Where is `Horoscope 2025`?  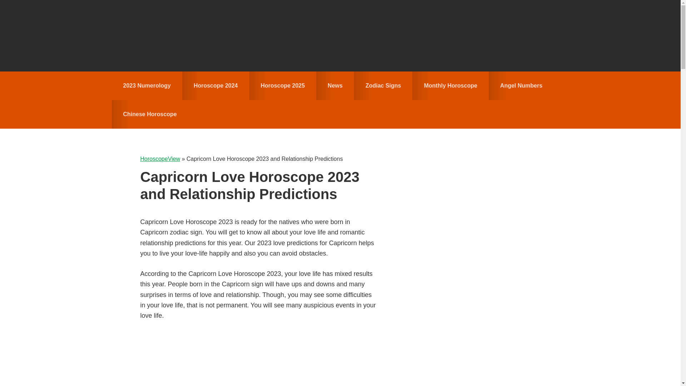
Horoscope 2025 is located at coordinates (283, 85).